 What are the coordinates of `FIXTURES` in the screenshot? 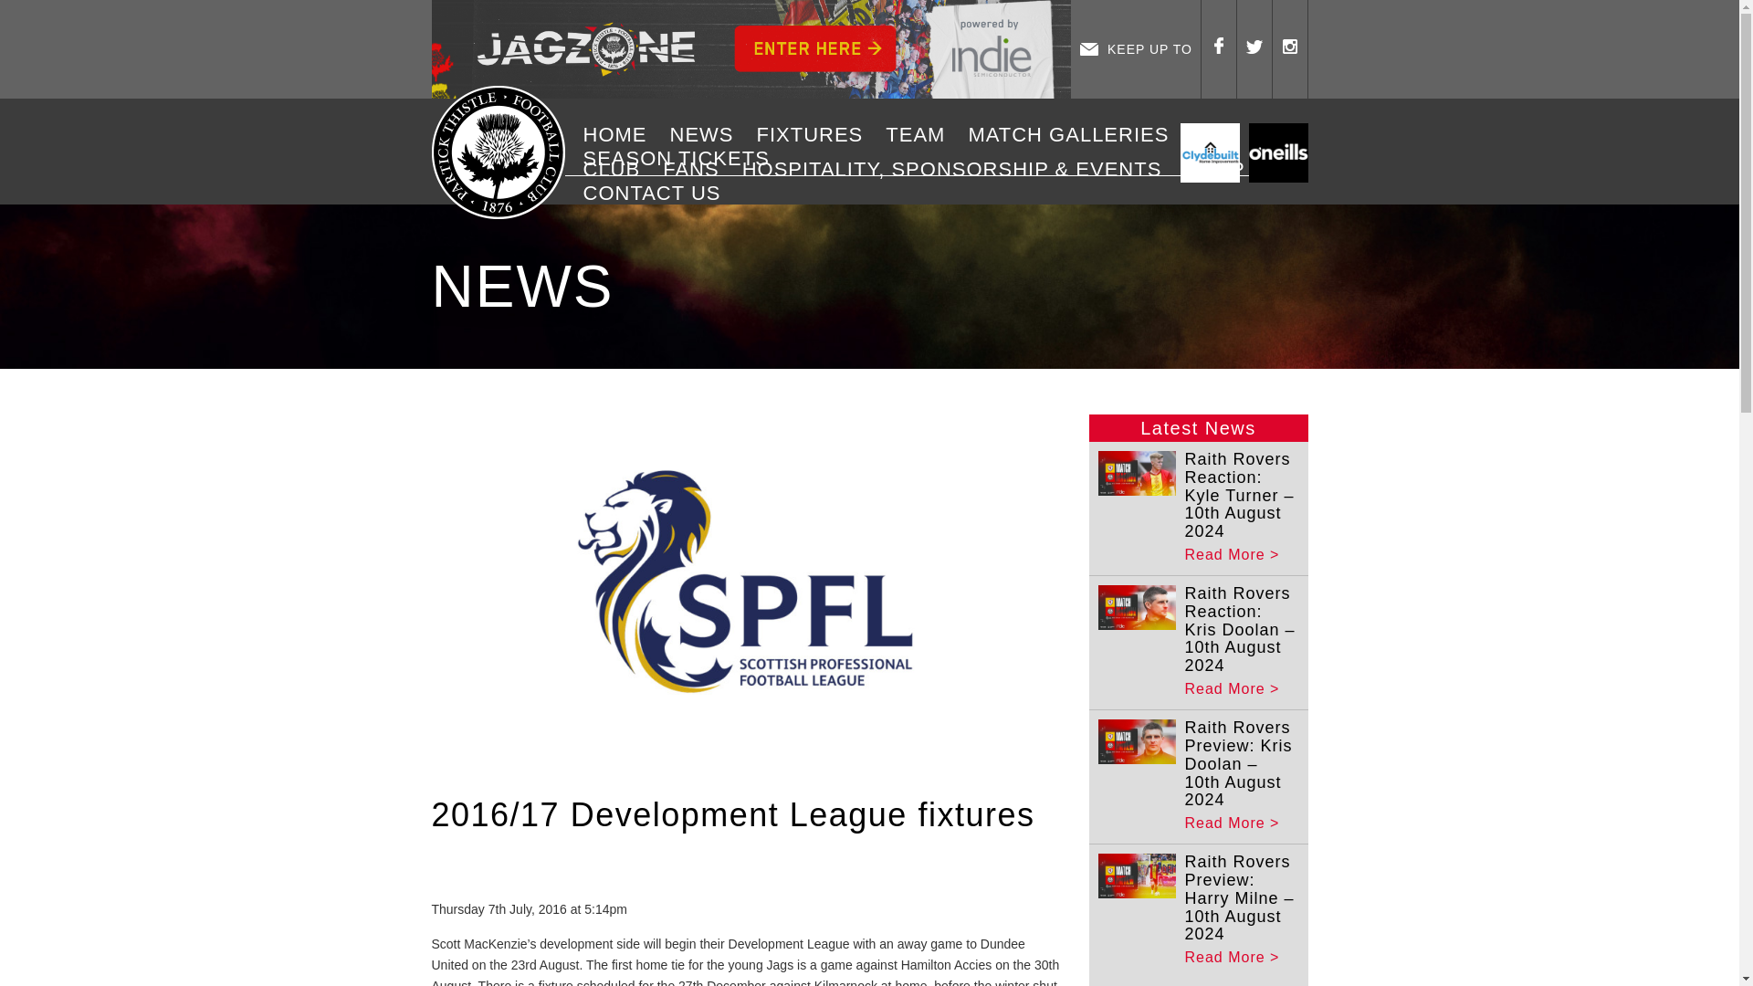 It's located at (816, 135).